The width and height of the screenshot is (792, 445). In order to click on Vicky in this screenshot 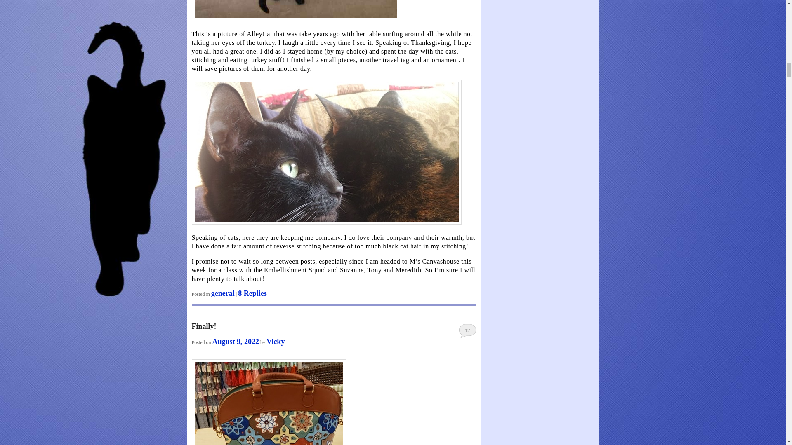, I will do `click(275, 341)`.